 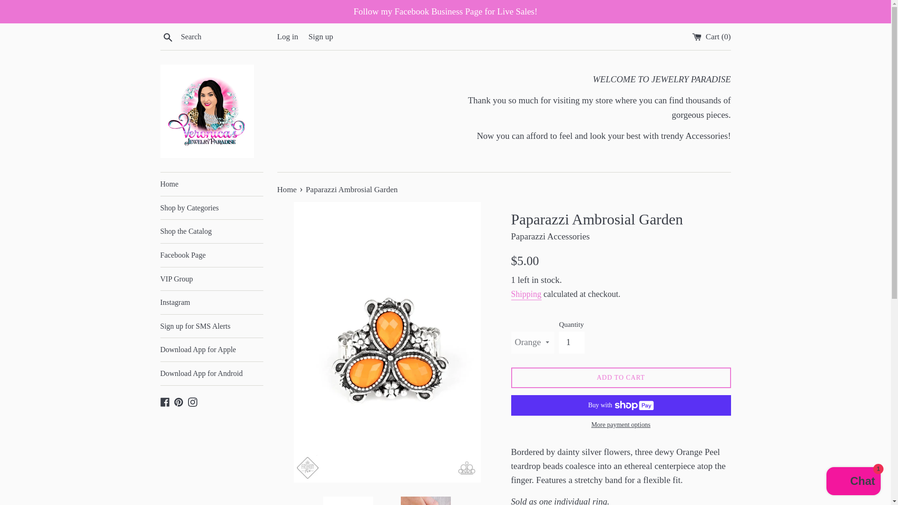 What do you see at coordinates (165, 401) in the screenshot?
I see `Veronica's Jewelry Paradise on Facebook` at bounding box center [165, 401].